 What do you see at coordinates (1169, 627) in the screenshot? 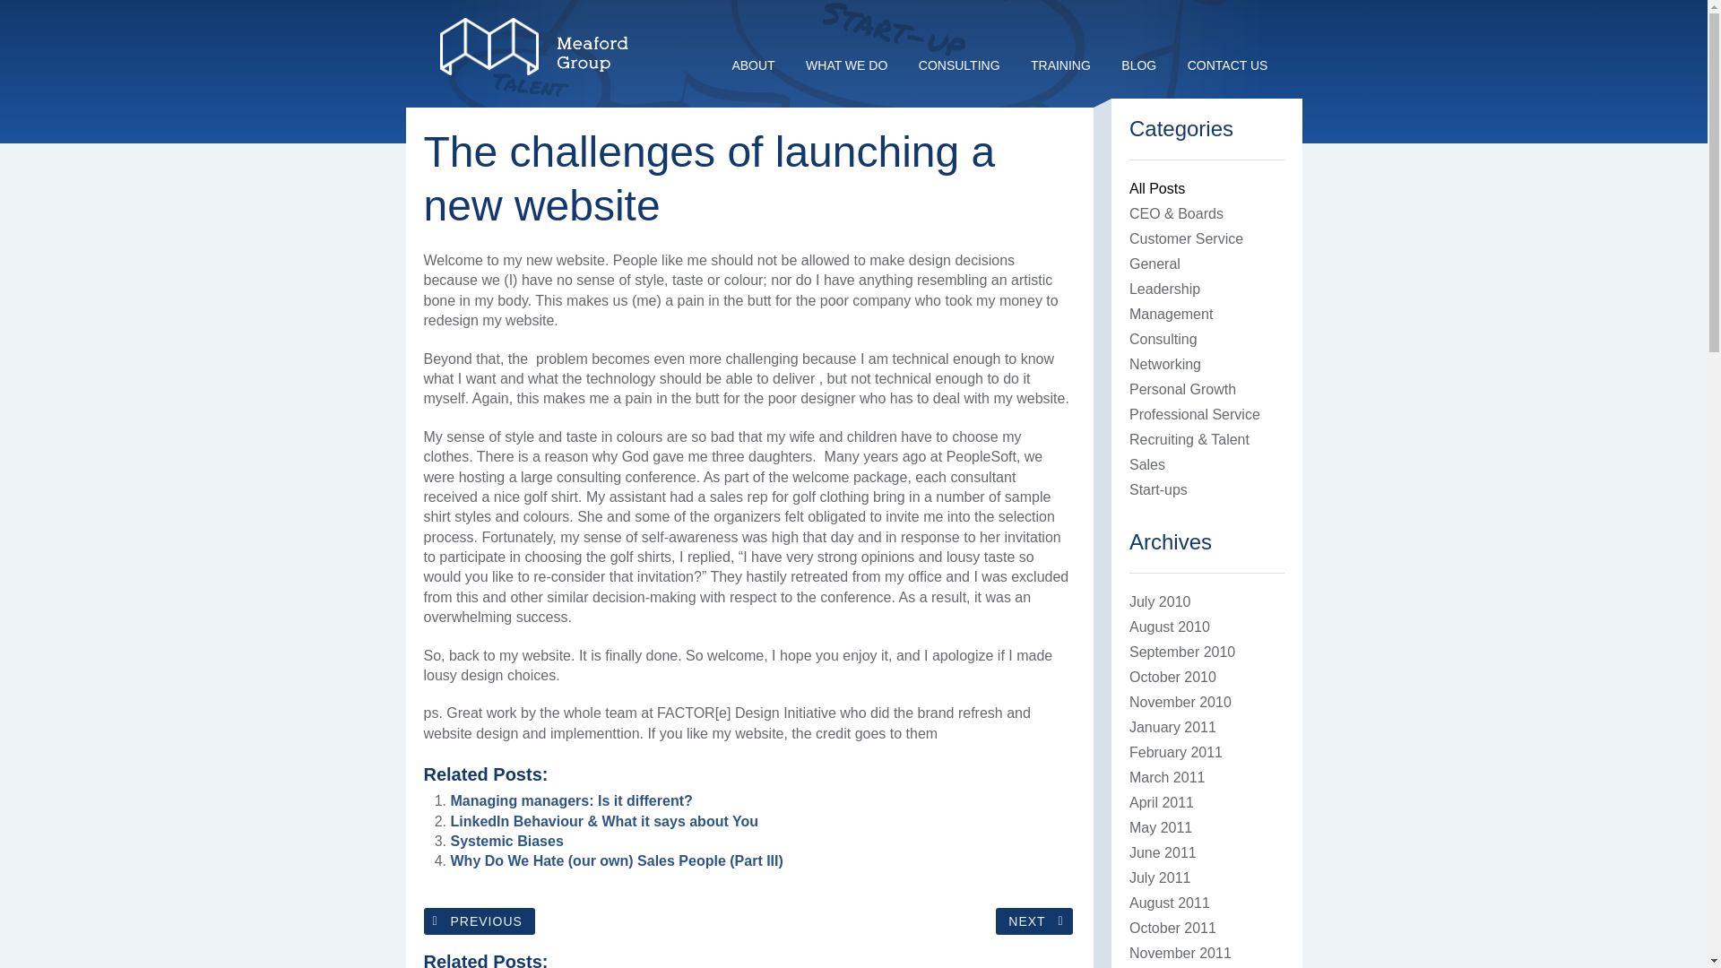
I see `August 2010` at bounding box center [1169, 627].